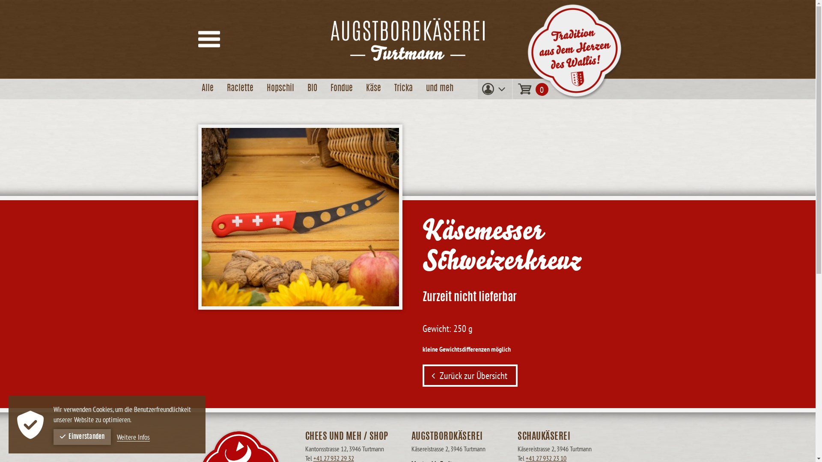  What do you see at coordinates (439, 89) in the screenshot?
I see `und meh` at bounding box center [439, 89].